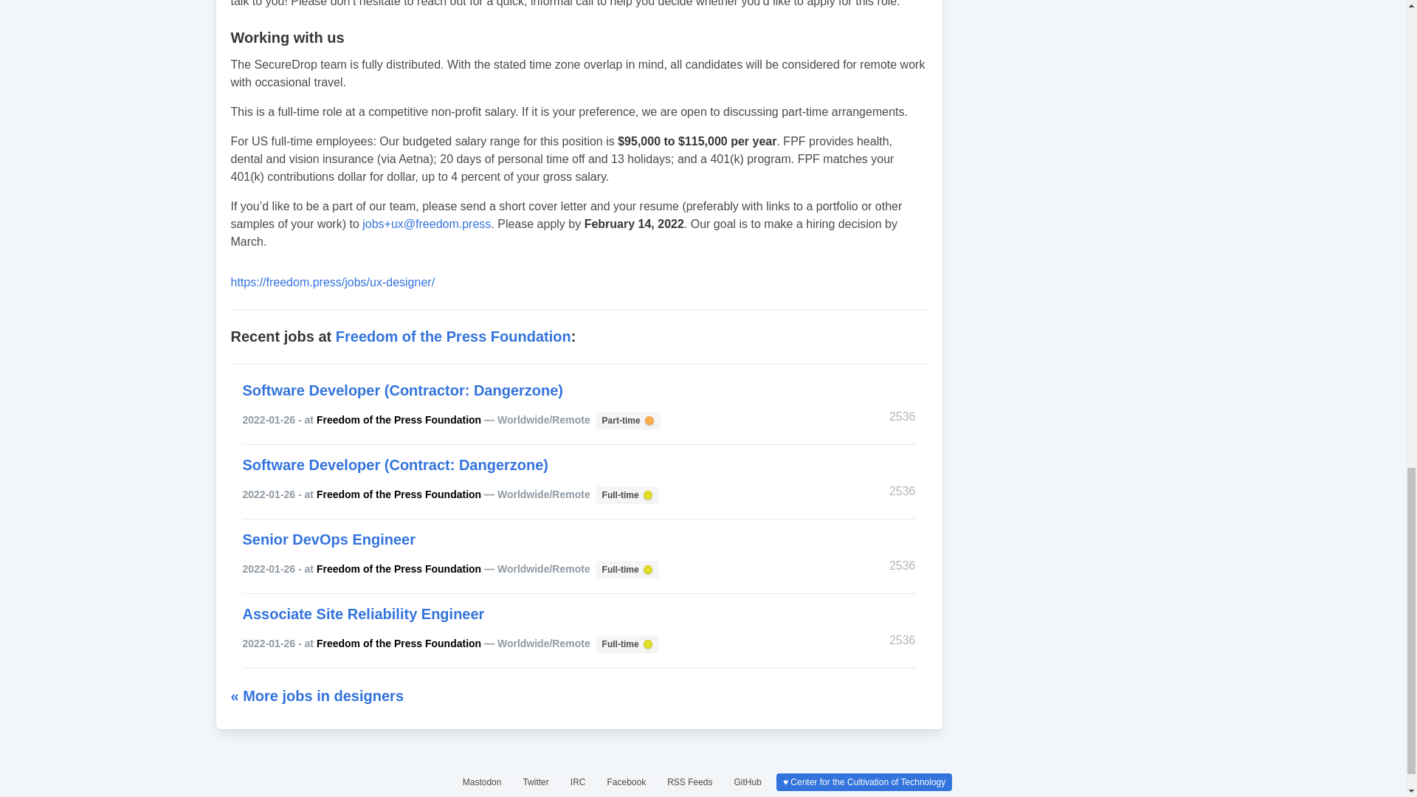 This screenshot has width=1417, height=797. Describe the element at coordinates (399, 494) in the screenshot. I see `Freedom of the Press Foundation` at that location.